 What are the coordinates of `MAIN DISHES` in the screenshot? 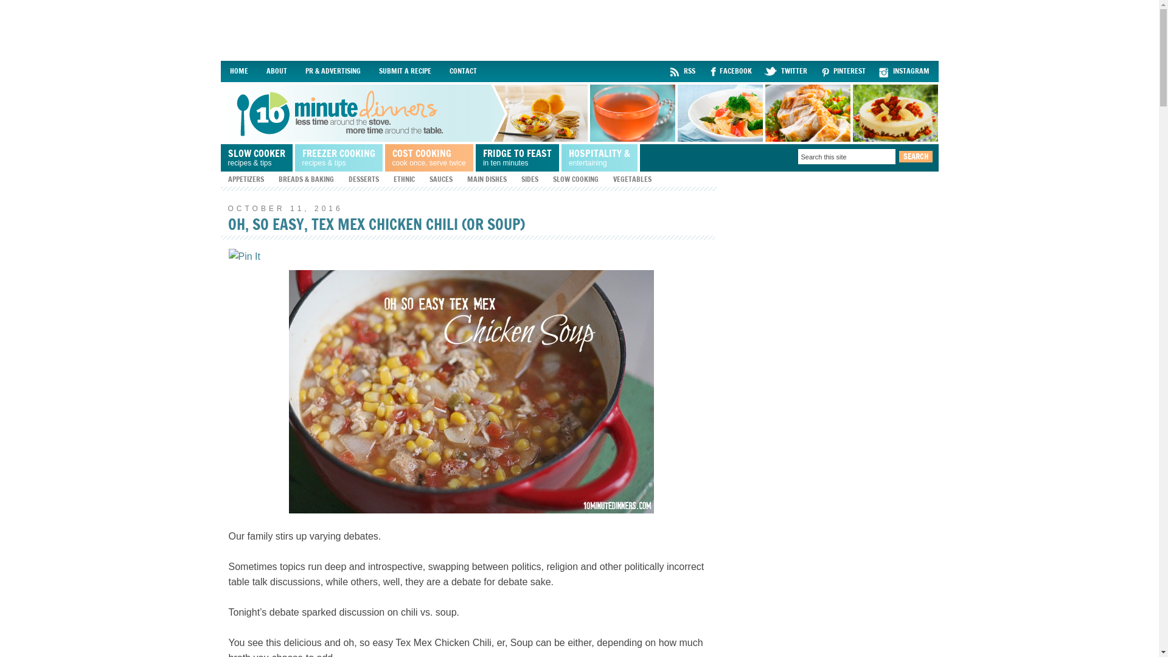 It's located at (487, 179).